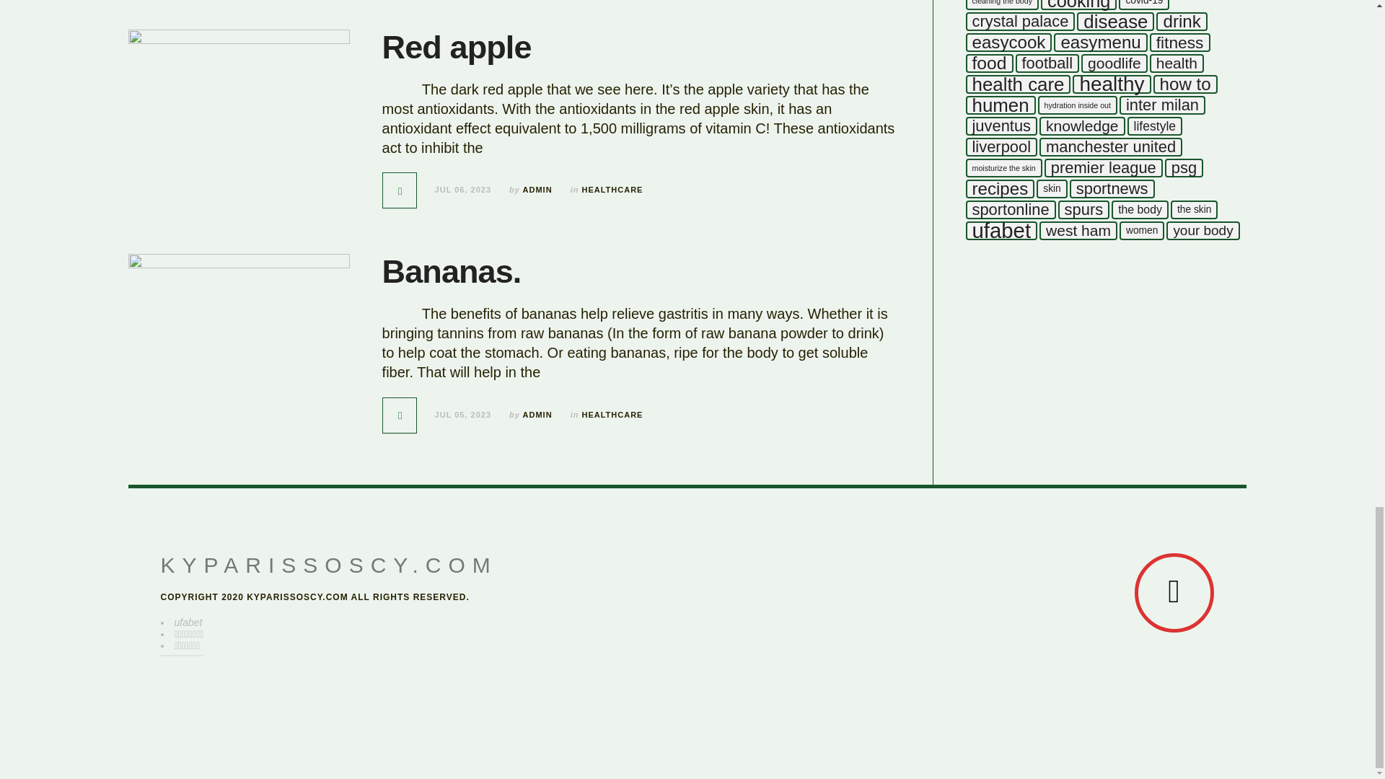 The height and width of the screenshot is (779, 1385). Describe the element at coordinates (612, 189) in the screenshot. I see `HEALTHCARE` at that location.